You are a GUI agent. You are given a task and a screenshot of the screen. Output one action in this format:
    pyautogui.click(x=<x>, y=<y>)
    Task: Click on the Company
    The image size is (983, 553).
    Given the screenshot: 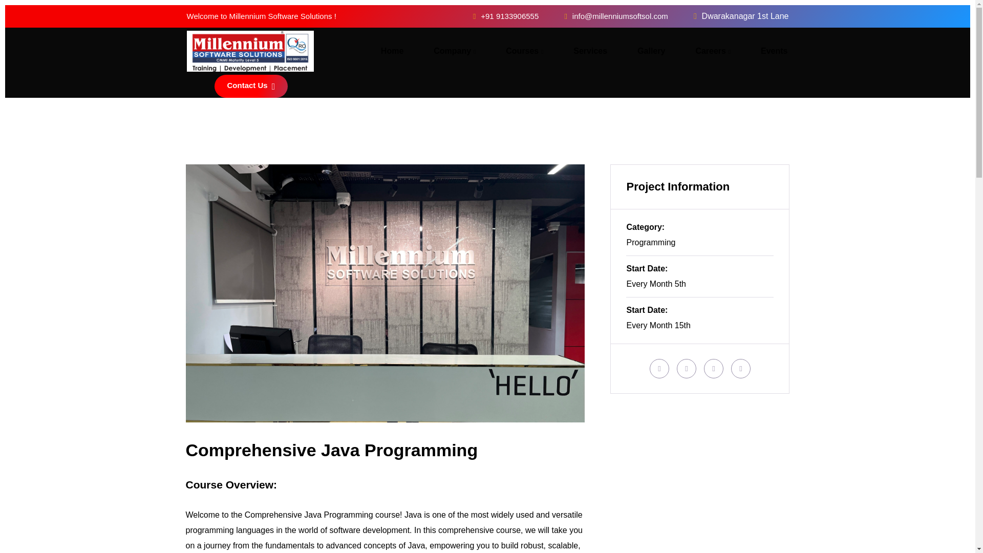 What is the action you would take?
    pyautogui.click(x=455, y=51)
    